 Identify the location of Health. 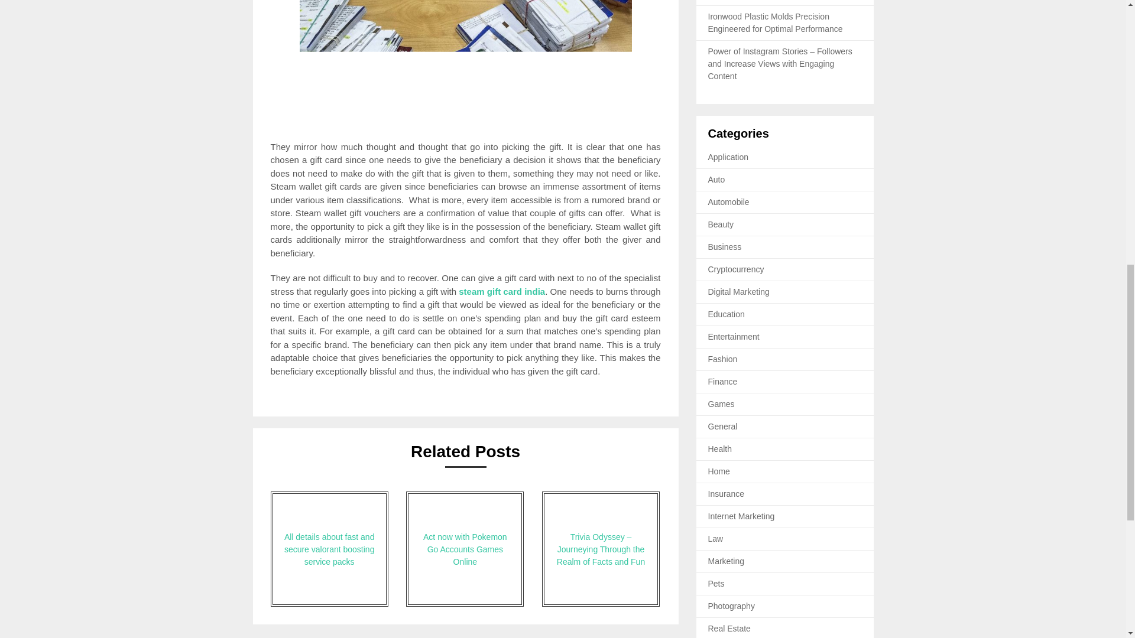
(720, 448).